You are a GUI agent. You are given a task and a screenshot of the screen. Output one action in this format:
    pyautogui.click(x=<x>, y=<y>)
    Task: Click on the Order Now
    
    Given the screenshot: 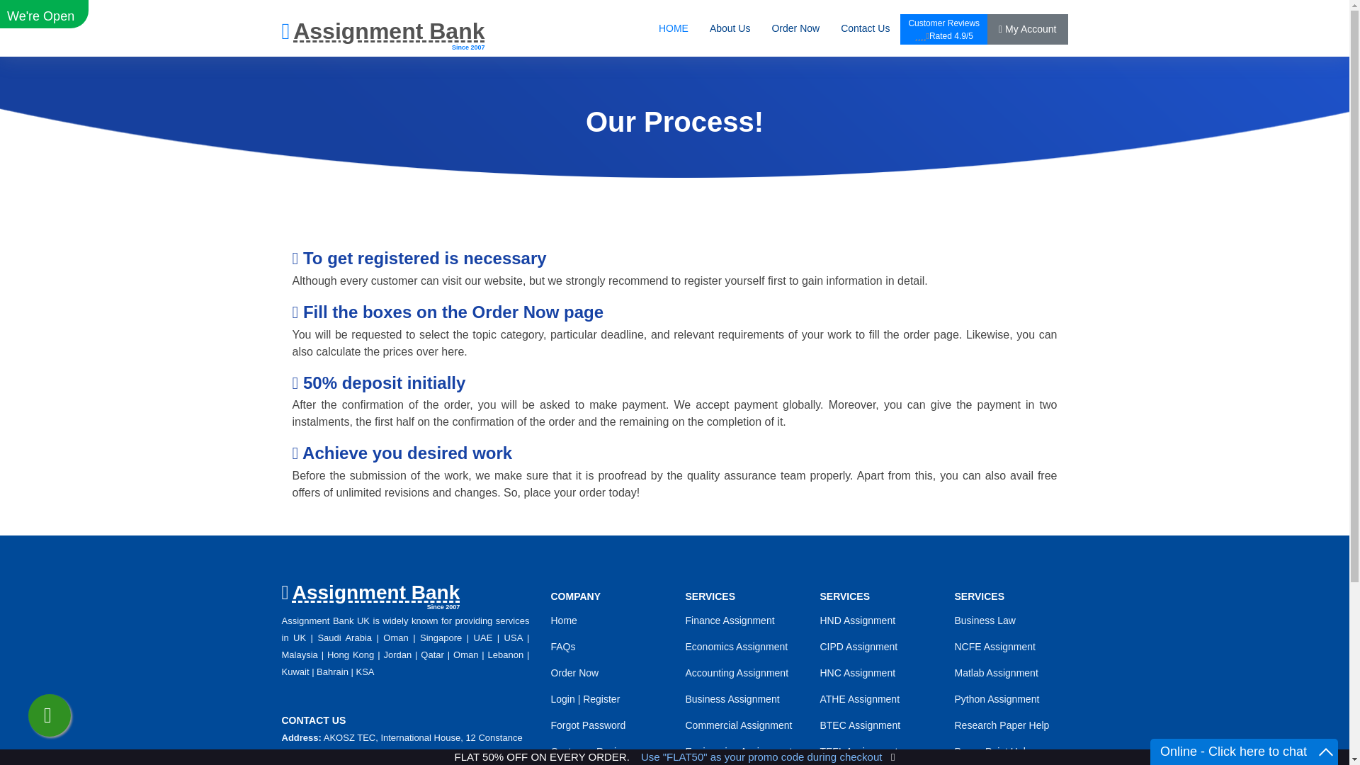 What is the action you would take?
    pyautogui.click(x=1326, y=752)
    